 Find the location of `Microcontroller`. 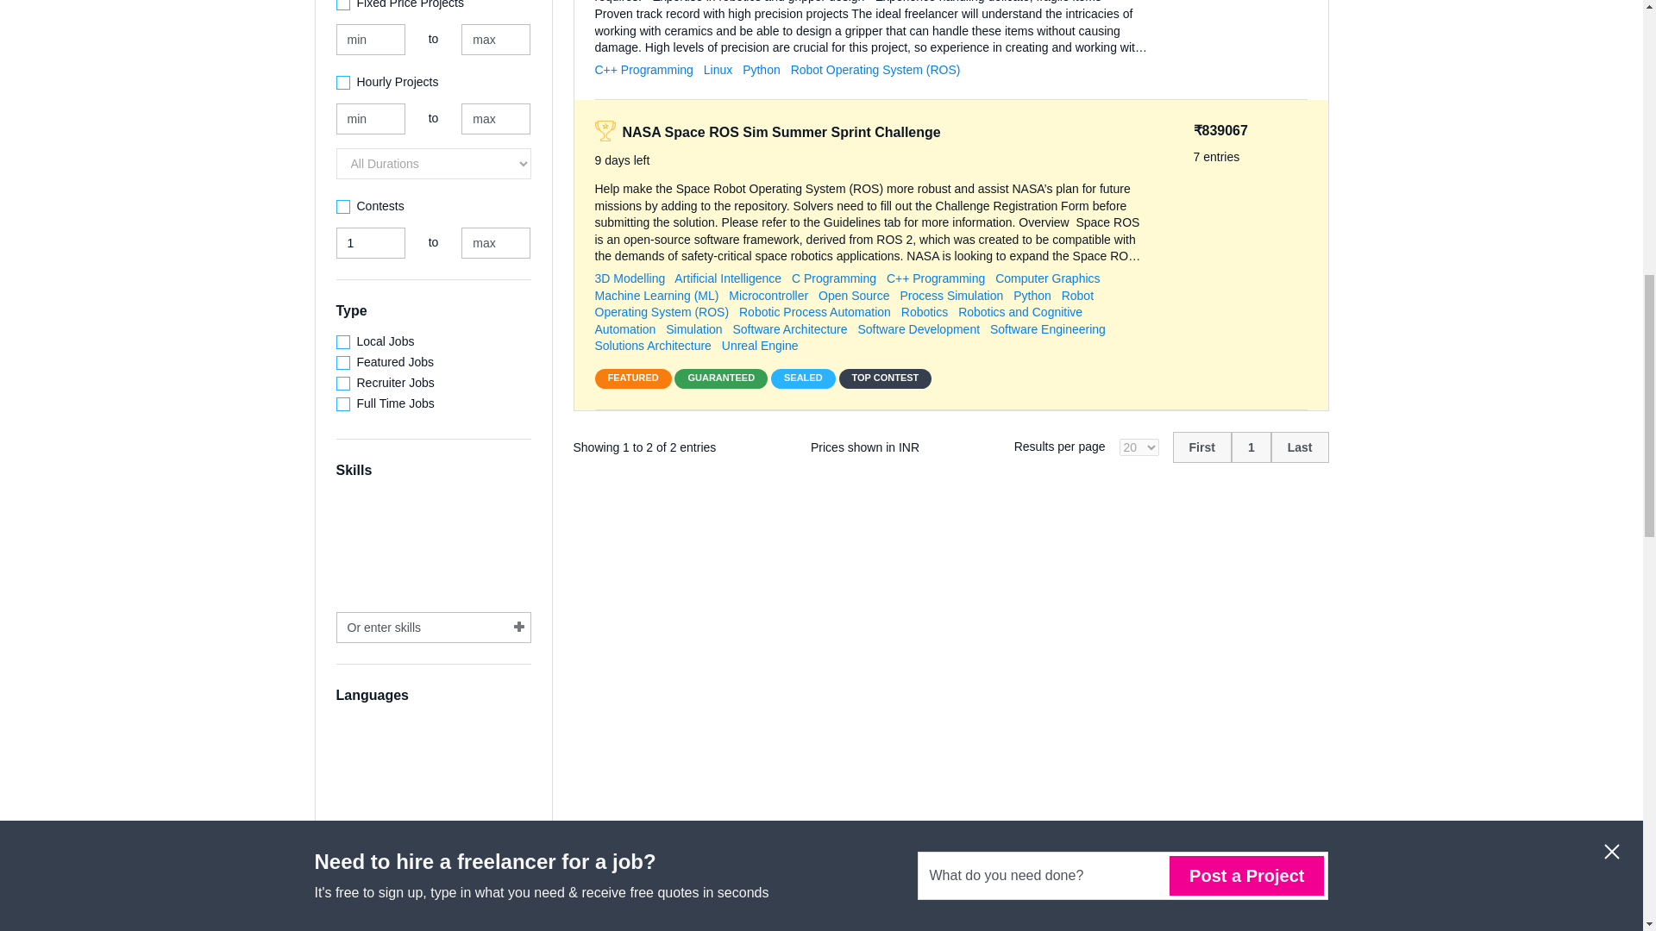

Microcontroller is located at coordinates (768, 295).